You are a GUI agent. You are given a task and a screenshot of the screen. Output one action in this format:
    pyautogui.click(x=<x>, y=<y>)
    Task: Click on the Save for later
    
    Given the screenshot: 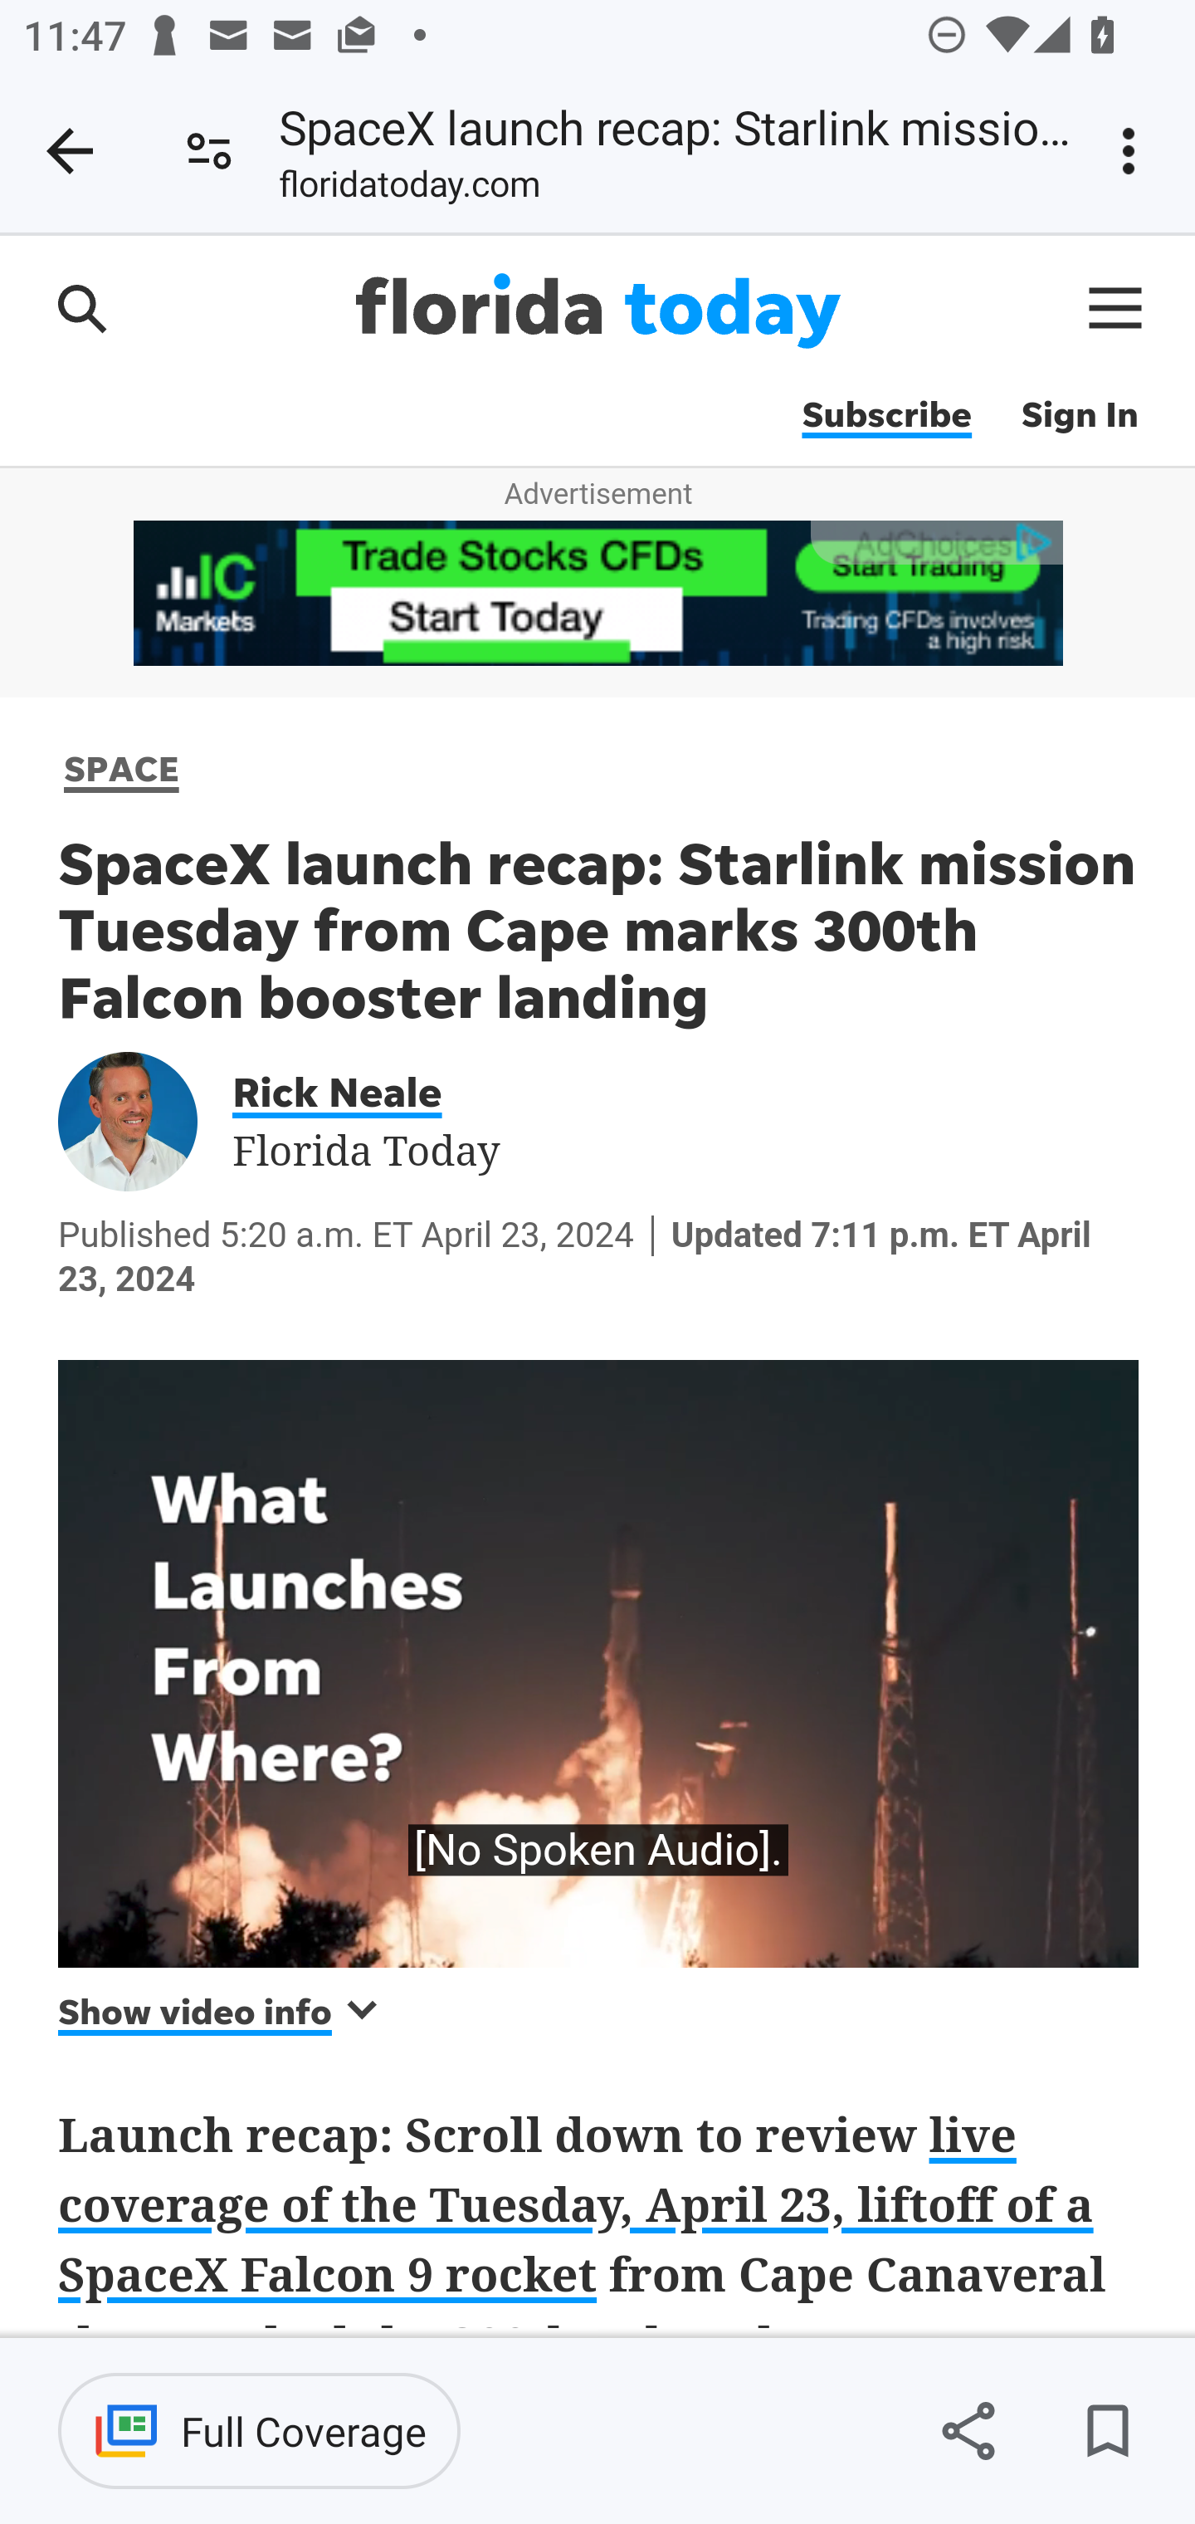 What is the action you would take?
    pyautogui.click(x=1107, y=2431)
    